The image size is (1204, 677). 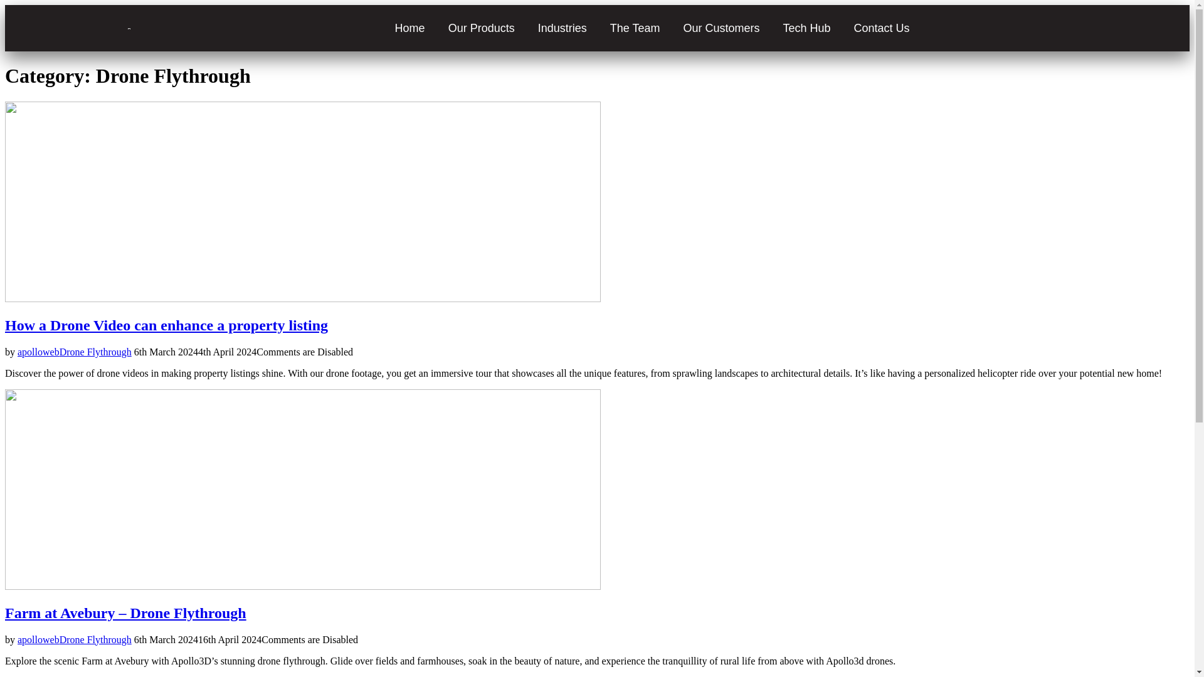 What do you see at coordinates (882, 28) in the screenshot?
I see `Contact Us` at bounding box center [882, 28].